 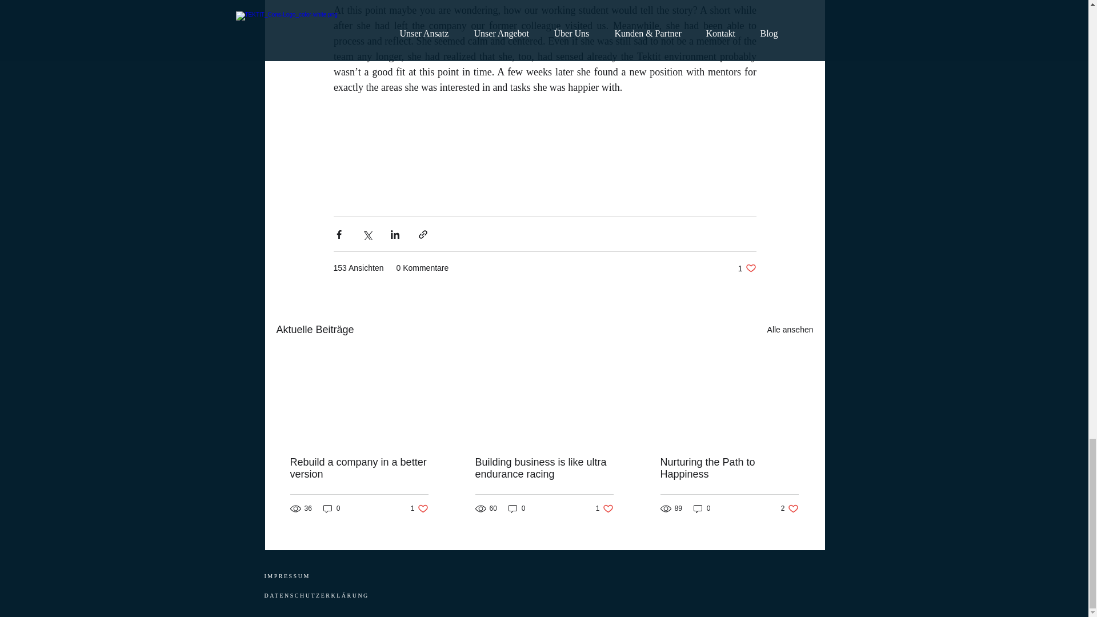 What do you see at coordinates (517, 508) in the screenshot?
I see `0` at bounding box center [517, 508].